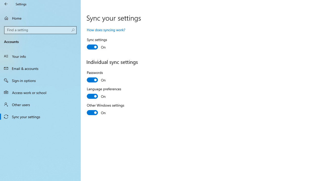 Image resolution: width=323 pixels, height=181 pixels. I want to click on Language preferences, so click(105, 93).